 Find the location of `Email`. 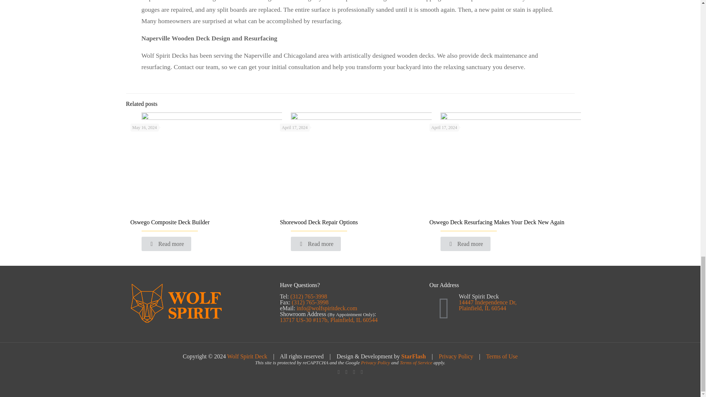

Email is located at coordinates (361, 372).